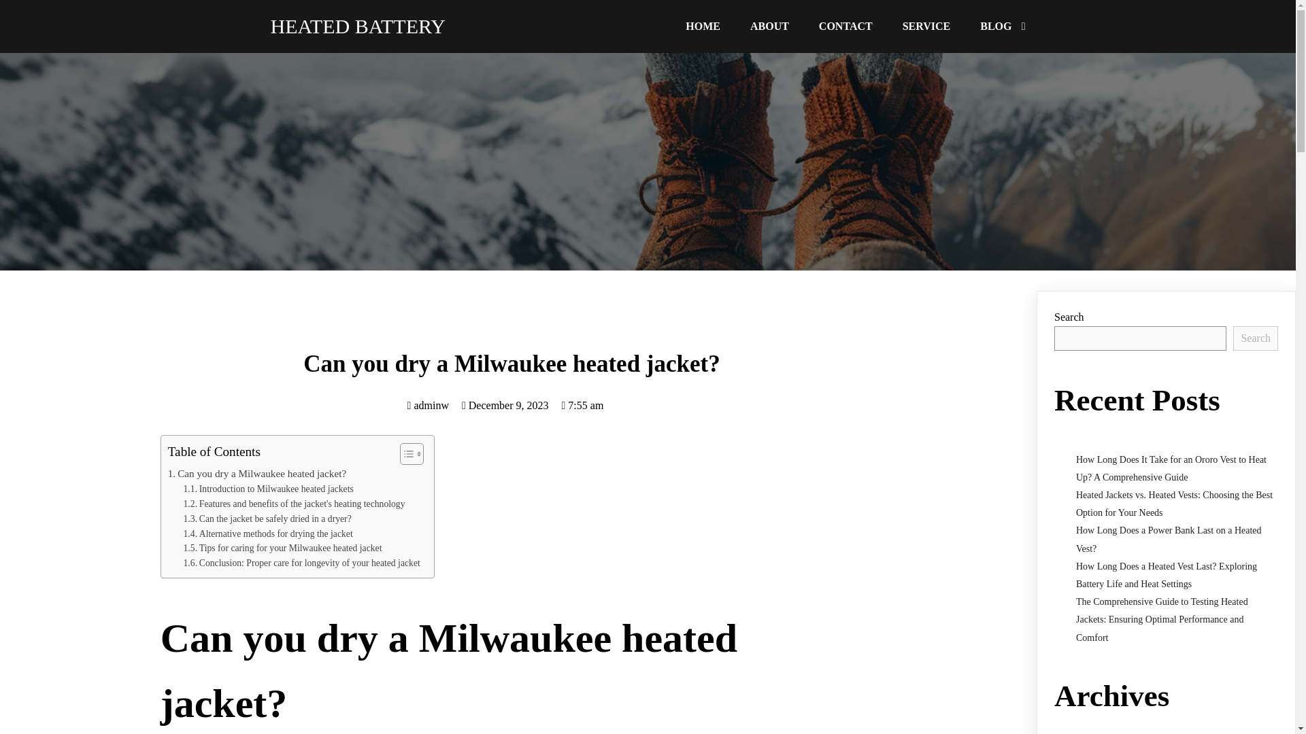 The width and height of the screenshot is (1306, 734). What do you see at coordinates (267, 519) in the screenshot?
I see `Can the jacket be safely dried in a dryer?` at bounding box center [267, 519].